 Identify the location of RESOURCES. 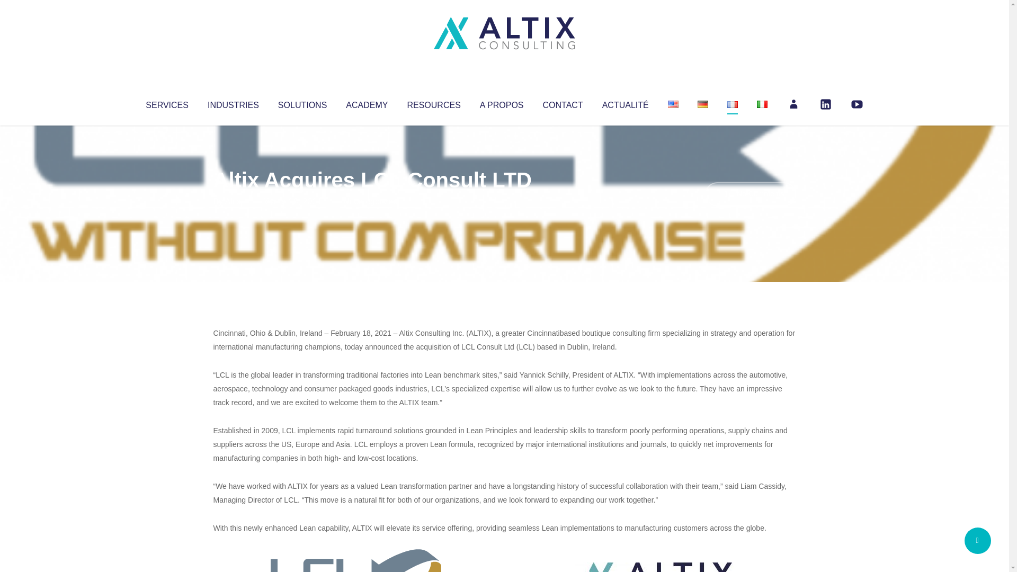
(433, 103).